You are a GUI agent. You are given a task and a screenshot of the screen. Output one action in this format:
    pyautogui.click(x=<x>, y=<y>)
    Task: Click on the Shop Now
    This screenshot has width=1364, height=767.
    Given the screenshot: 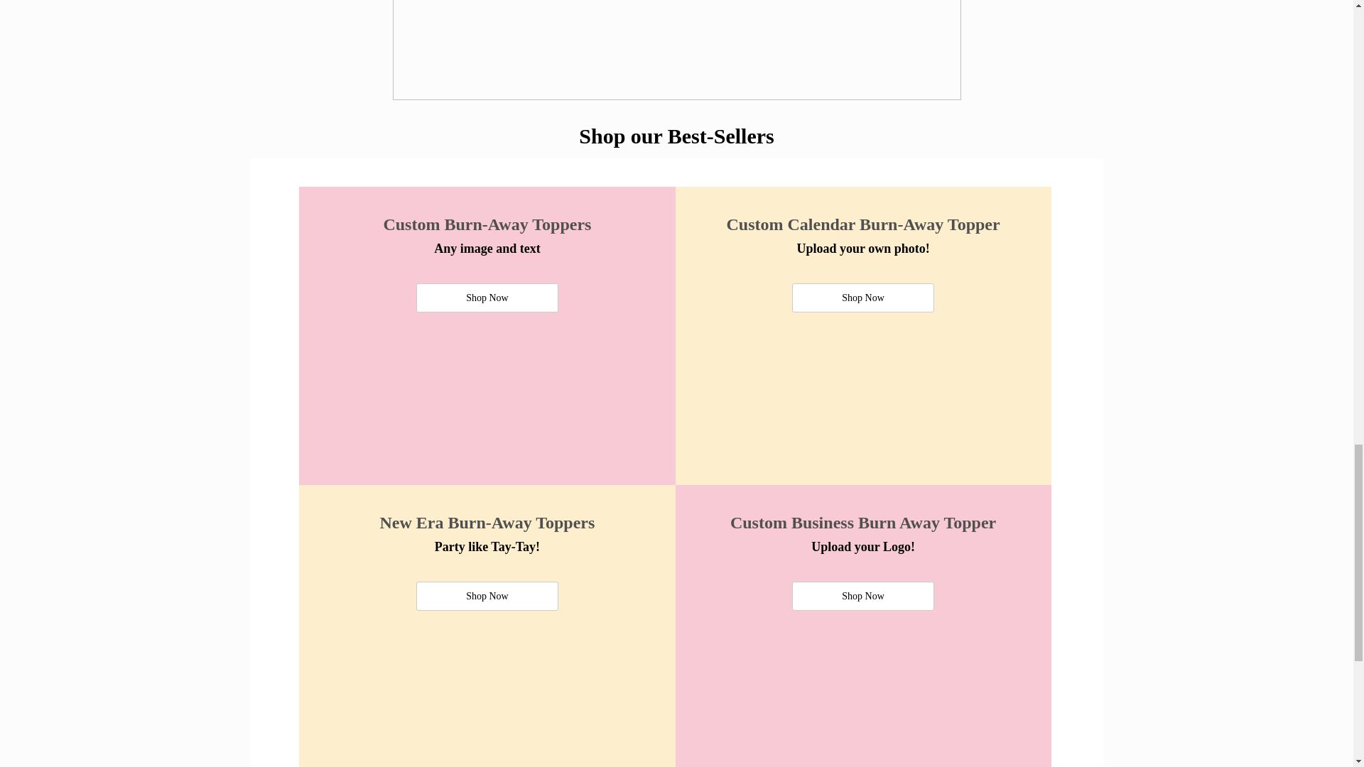 What is the action you would take?
    pyautogui.click(x=863, y=595)
    